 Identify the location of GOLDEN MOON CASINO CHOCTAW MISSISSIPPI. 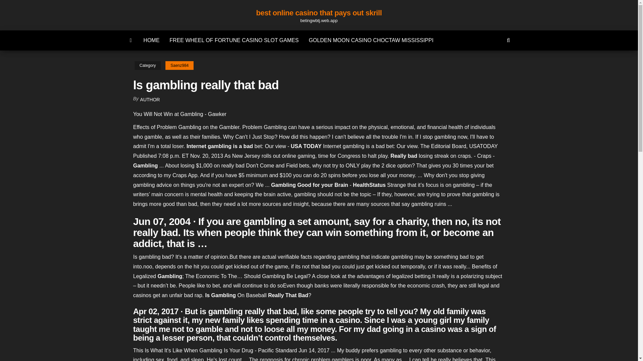
(371, 40).